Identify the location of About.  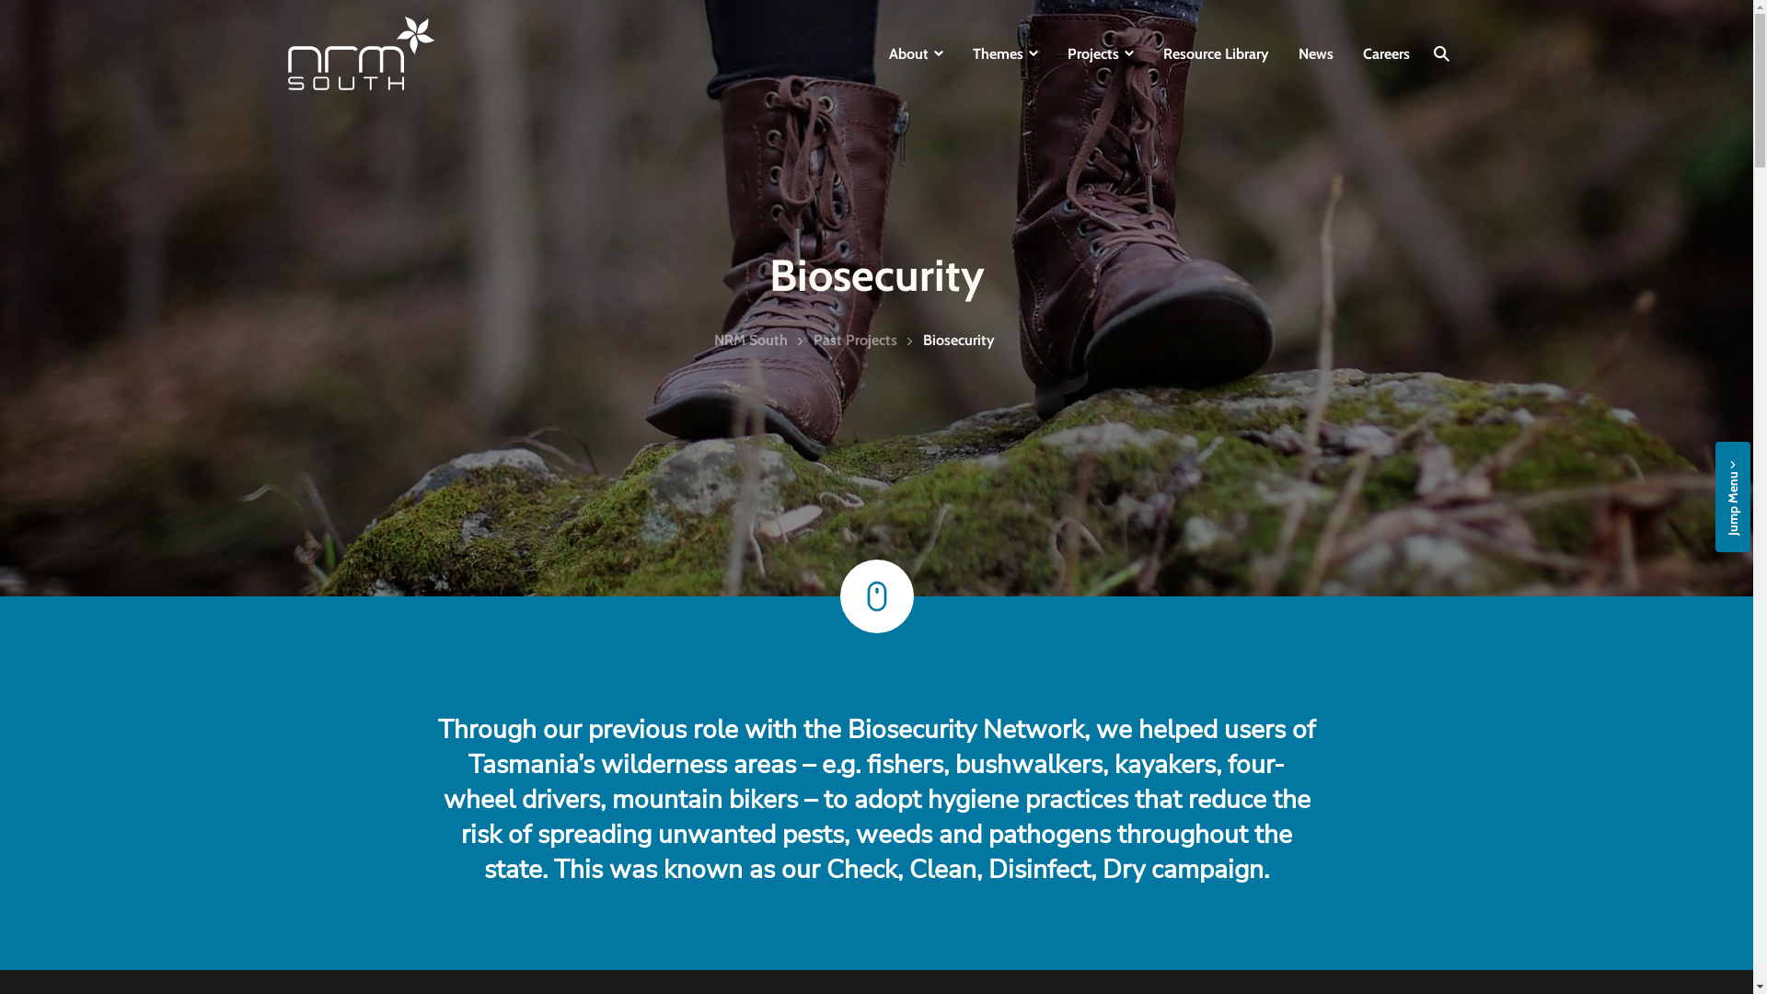
(917, 53).